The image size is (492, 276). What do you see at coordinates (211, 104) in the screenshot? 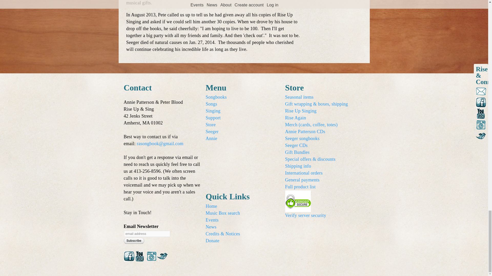
I see `Song Resources` at bounding box center [211, 104].